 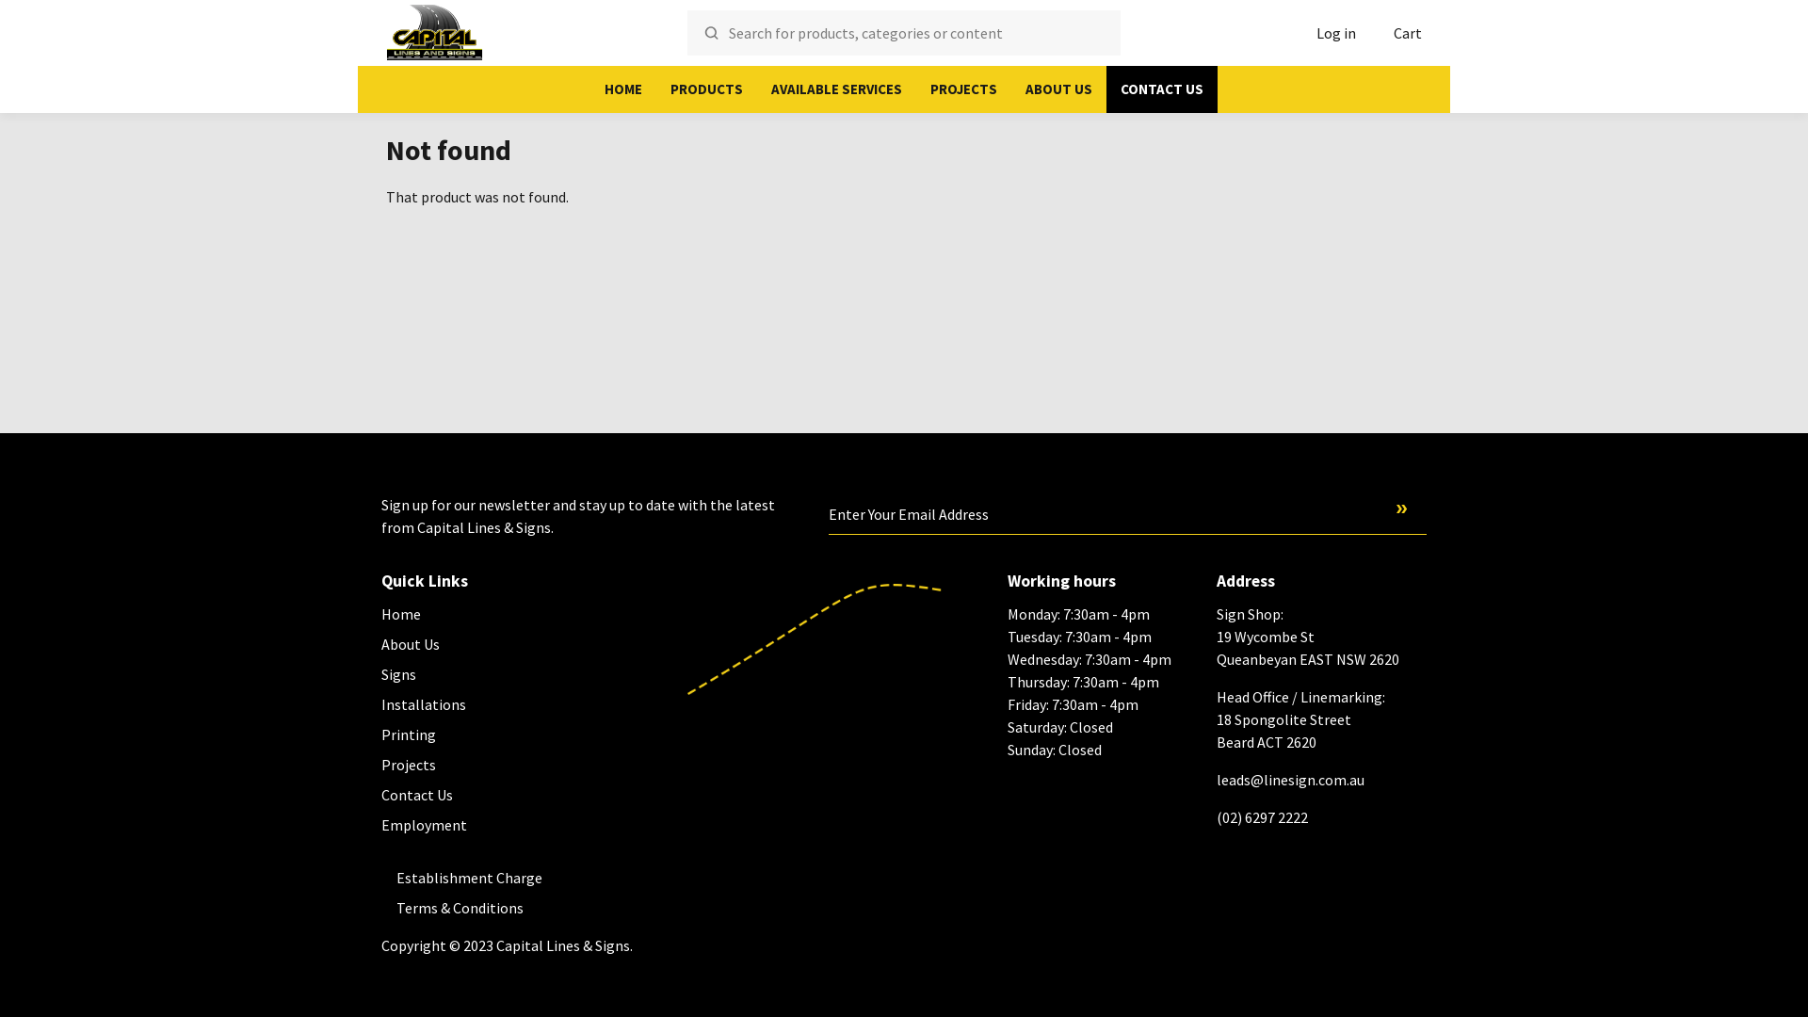 What do you see at coordinates (401, 614) in the screenshot?
I see `Home` at bounding box center [401, 614].